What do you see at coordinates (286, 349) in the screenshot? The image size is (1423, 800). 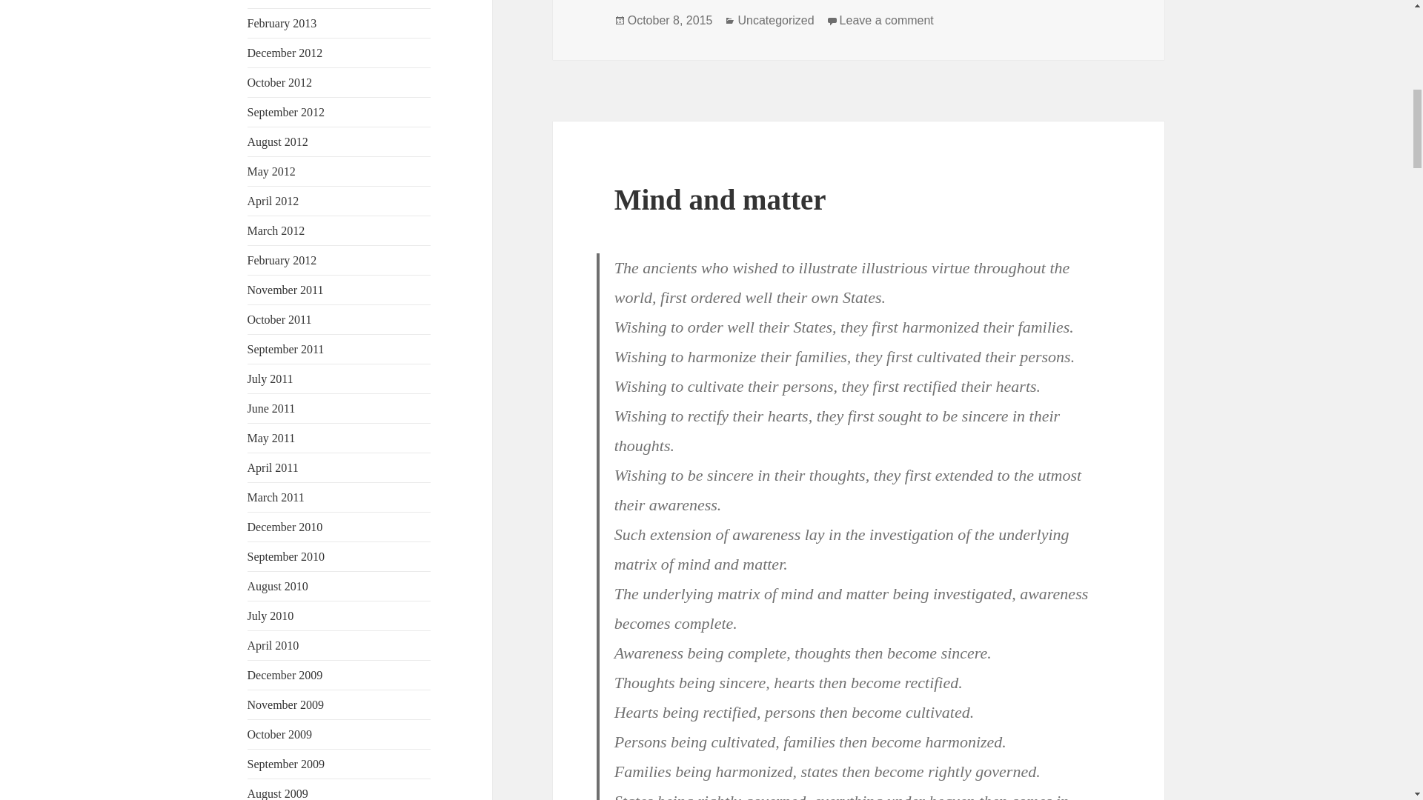 I see `September 2011` at bounding box center [286, 349].